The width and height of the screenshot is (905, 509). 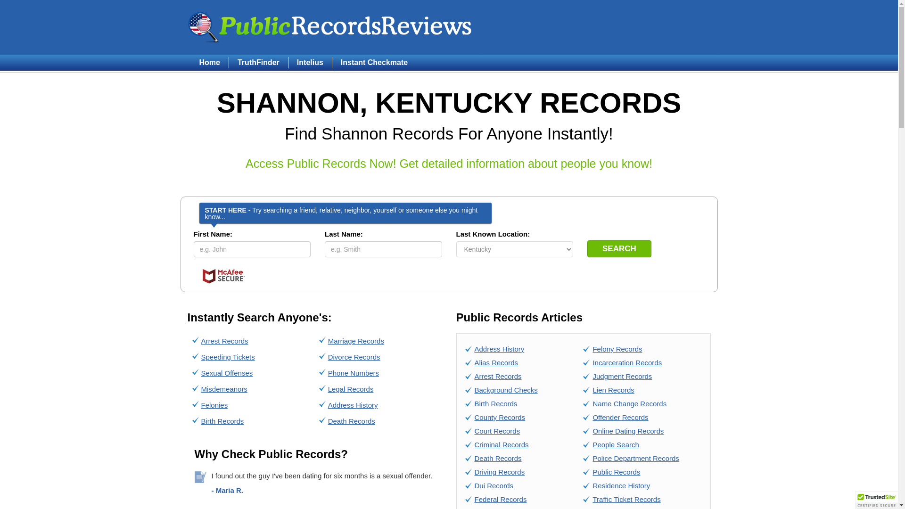 What do you see at coordinates (222, 420) in the screenshot?
I see `Birth Records` at bounding box center [222, 420].